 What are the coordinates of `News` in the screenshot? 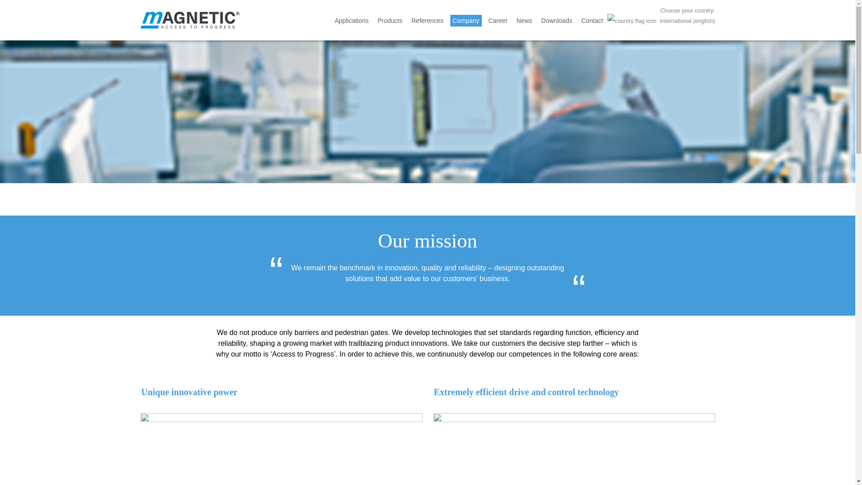 It's located at (524, 21).